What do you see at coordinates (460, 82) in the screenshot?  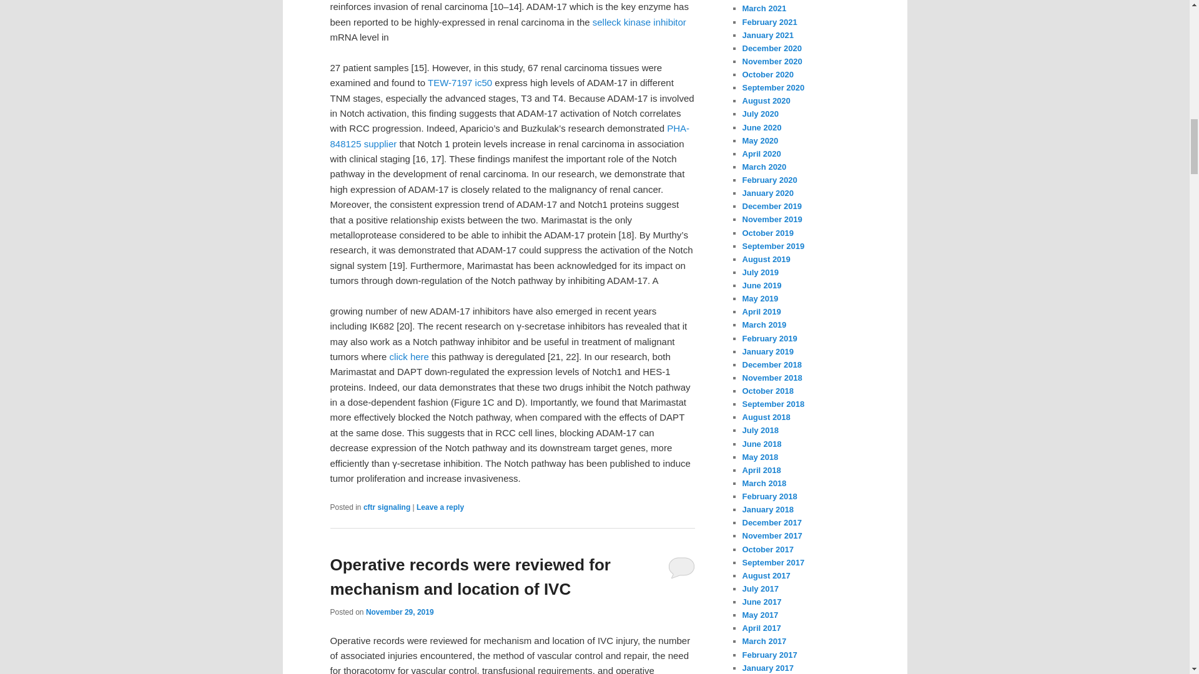 I see `TEW-7197 ic50` at bounding box center [460, 82].